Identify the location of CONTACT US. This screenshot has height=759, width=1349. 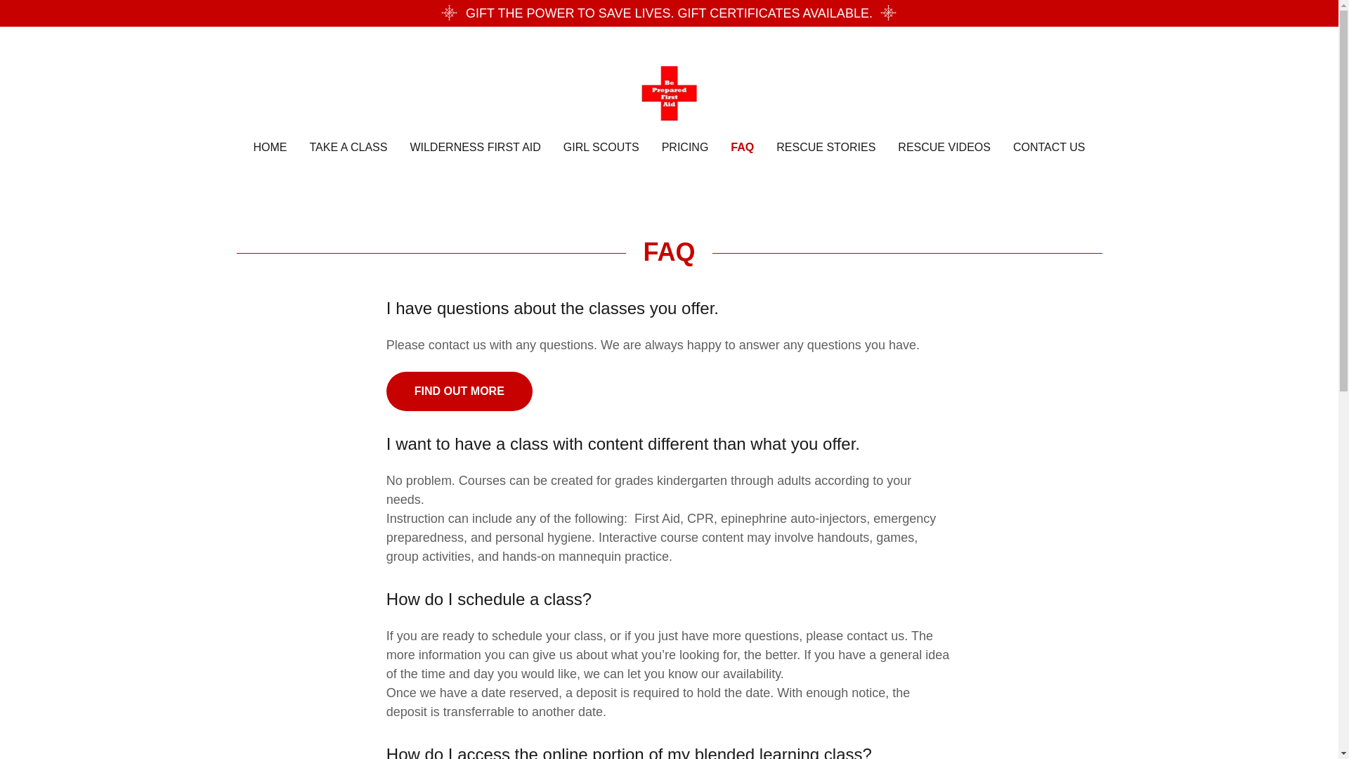
(1050, 148).